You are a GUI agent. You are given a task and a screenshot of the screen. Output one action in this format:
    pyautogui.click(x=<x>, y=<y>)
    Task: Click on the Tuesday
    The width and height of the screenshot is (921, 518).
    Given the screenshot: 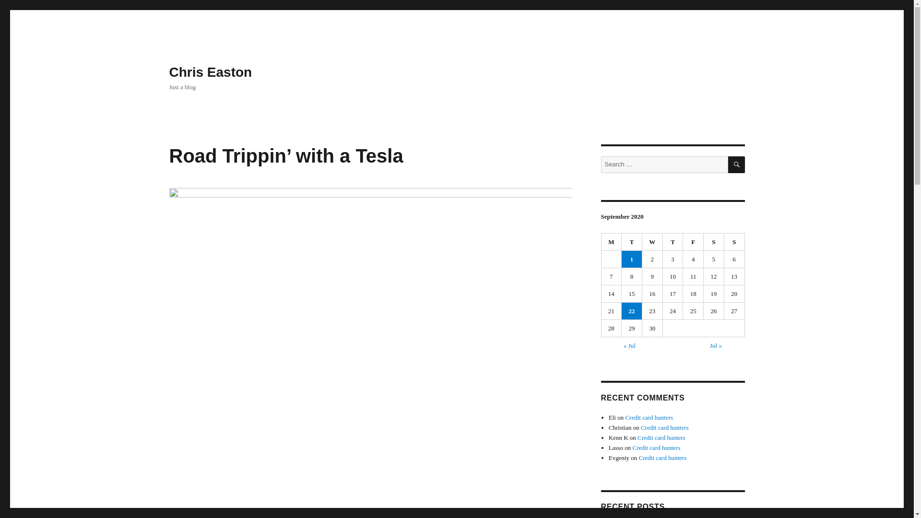 What is the action you would take?
    pyautogui.click(x=632, y=242)
    